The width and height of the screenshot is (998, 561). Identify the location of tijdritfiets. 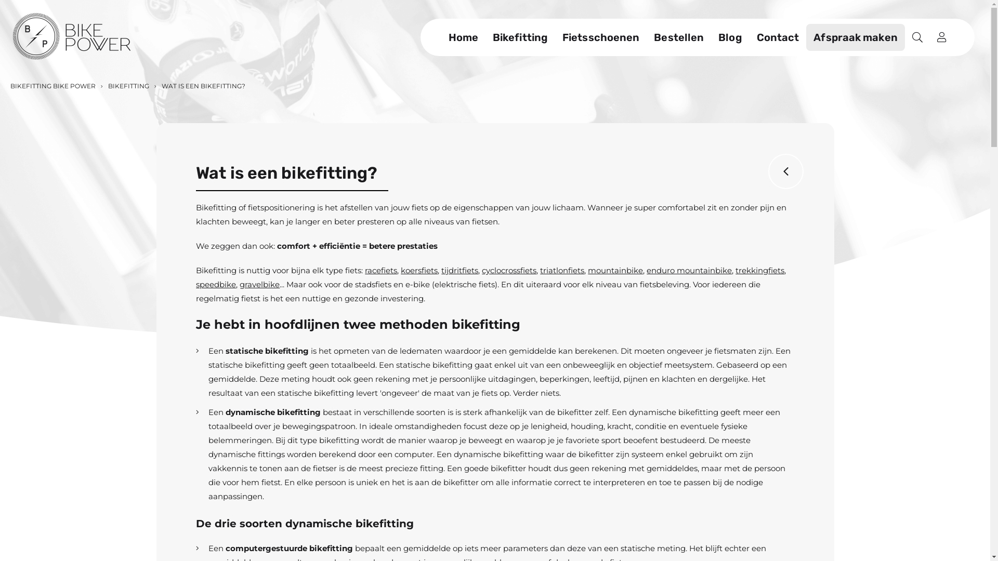
(459, 270).